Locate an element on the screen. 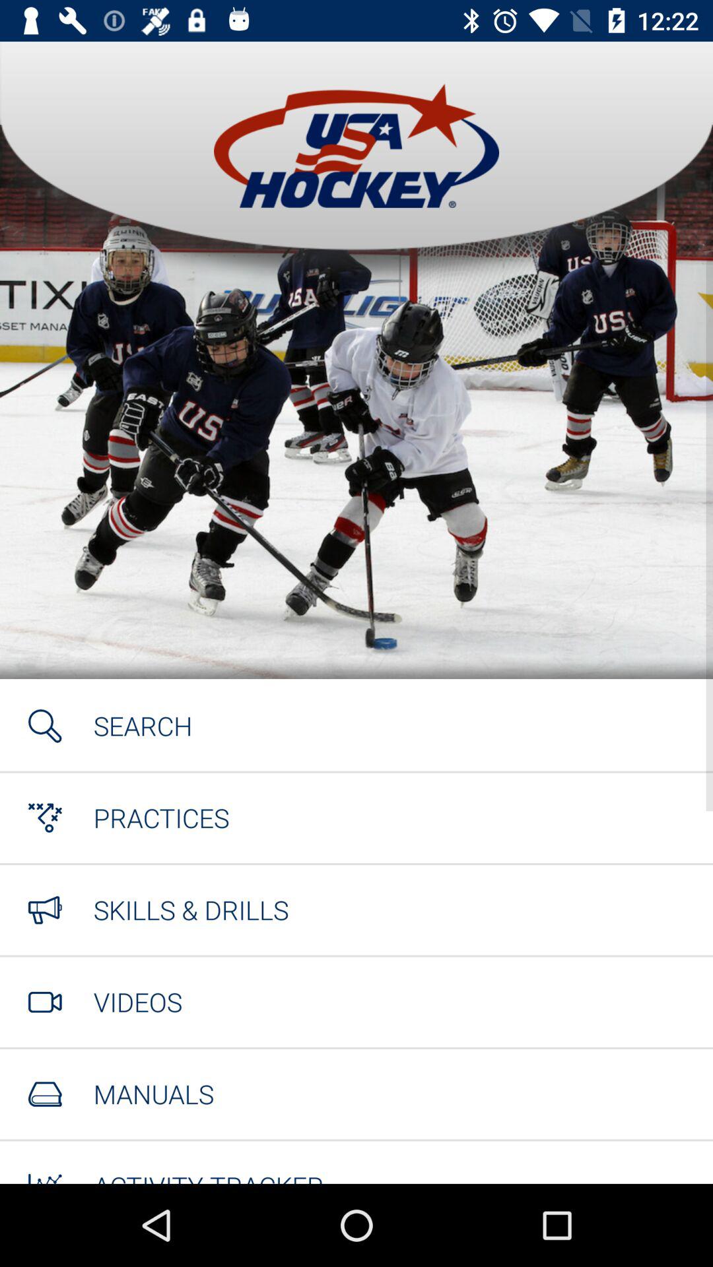  flip to the search icon is located at coordinates (143, 726).